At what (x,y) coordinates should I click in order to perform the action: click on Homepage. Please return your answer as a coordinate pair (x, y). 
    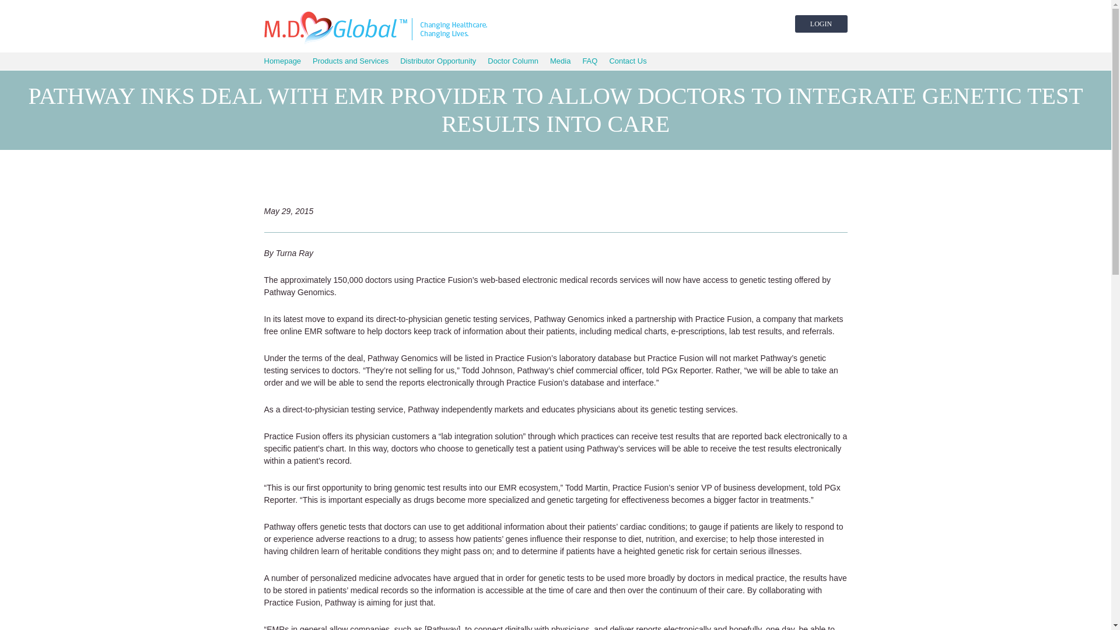
    Looking at the image, I should click on (282, 61).